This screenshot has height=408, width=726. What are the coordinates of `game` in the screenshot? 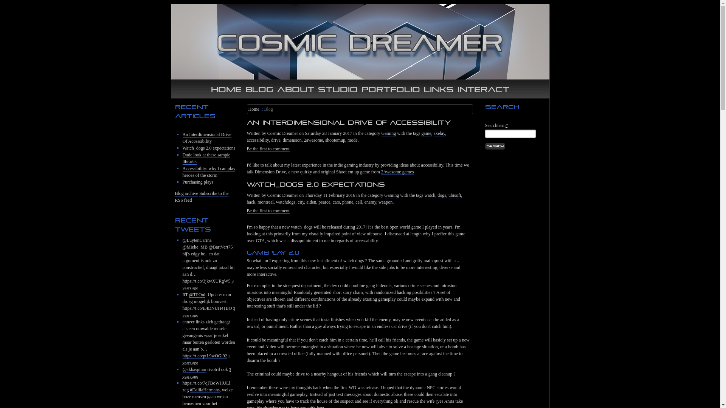 It's located at (427, 134).